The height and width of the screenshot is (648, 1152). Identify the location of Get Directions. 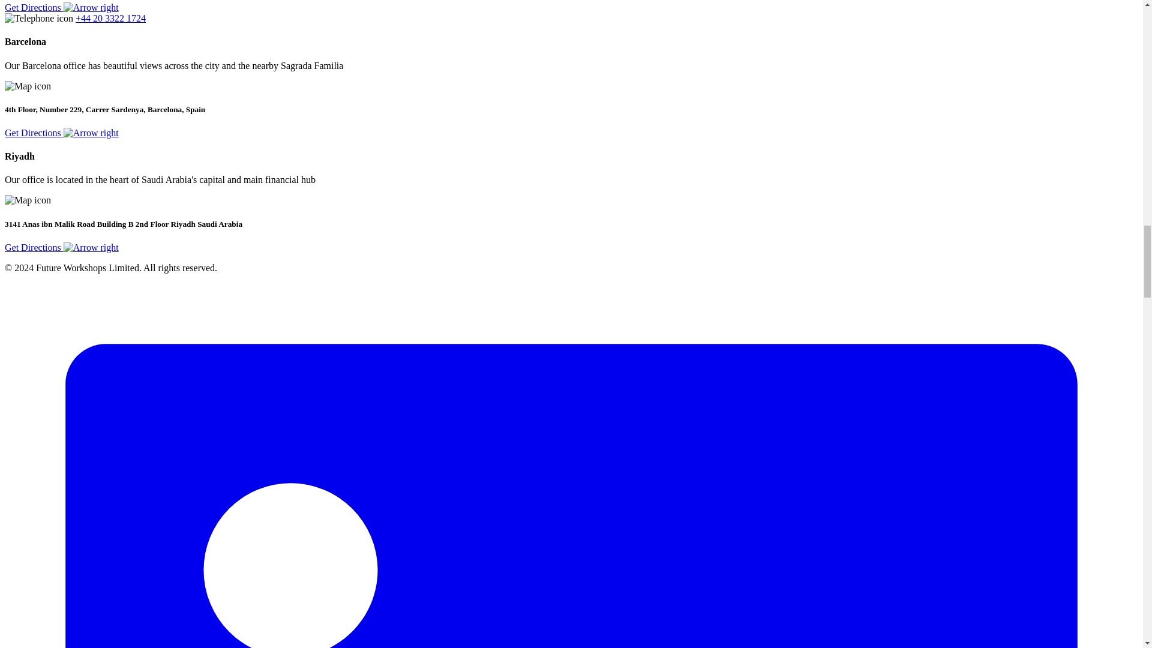
(61, 7).